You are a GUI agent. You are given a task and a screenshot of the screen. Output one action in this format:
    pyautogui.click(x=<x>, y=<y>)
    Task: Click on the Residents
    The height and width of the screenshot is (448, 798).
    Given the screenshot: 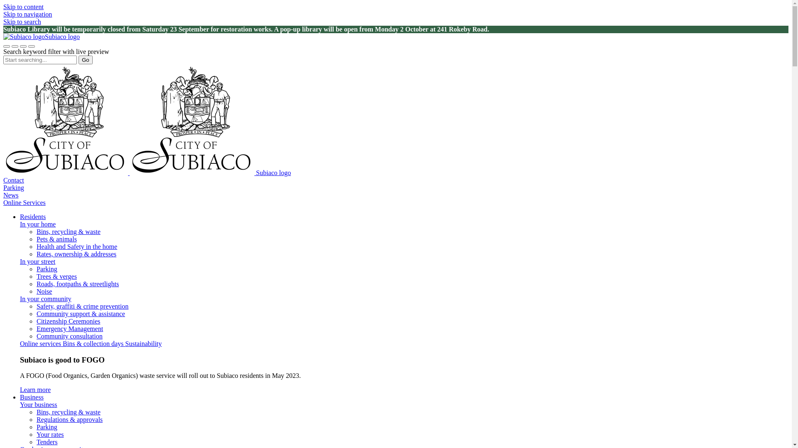 What is the action you would take?
    pyautogui.click(x=404, y=217)
    